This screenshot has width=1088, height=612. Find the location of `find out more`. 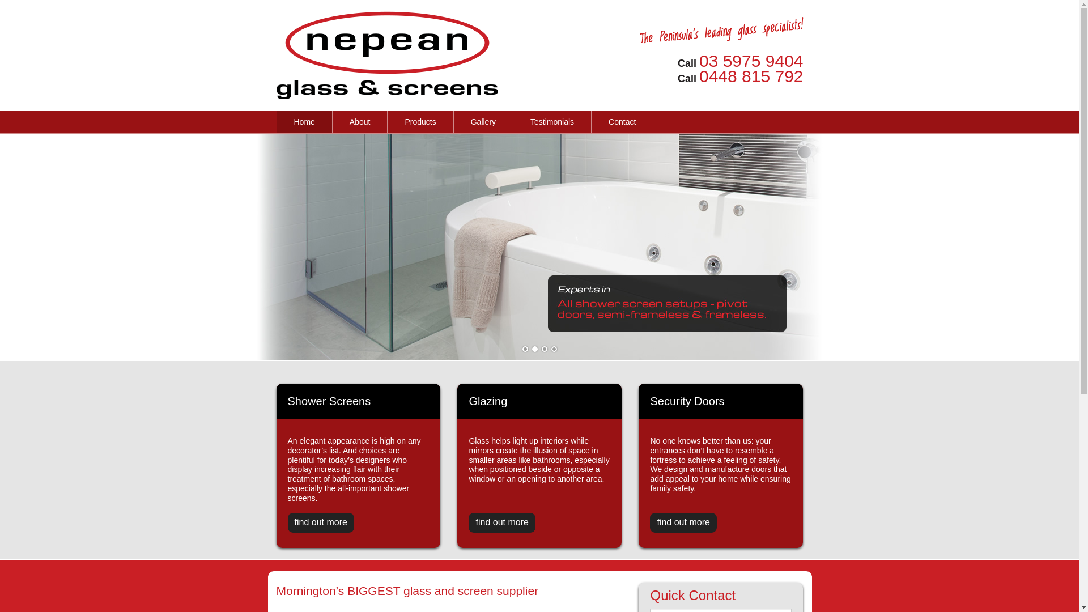

find out more is located at coordinates (502, 522).